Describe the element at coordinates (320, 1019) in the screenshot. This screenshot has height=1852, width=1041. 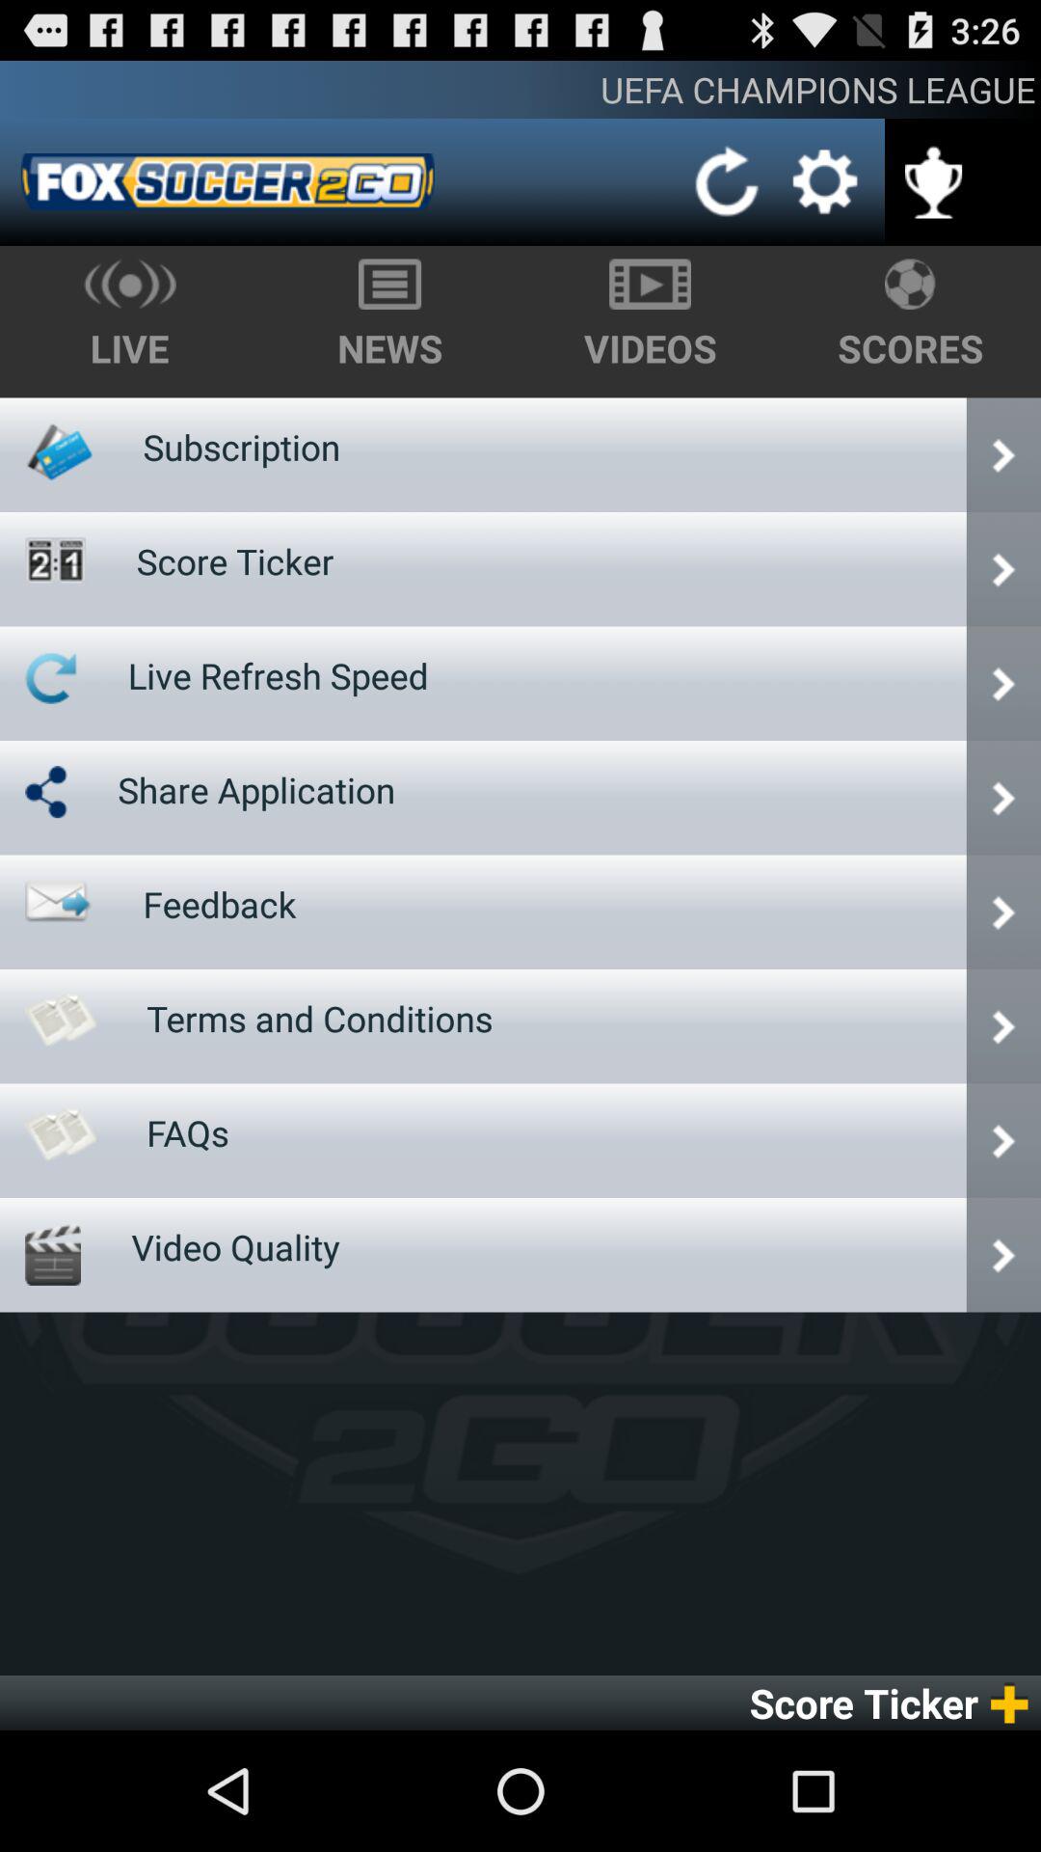
I see `click item below feedback` at that location.